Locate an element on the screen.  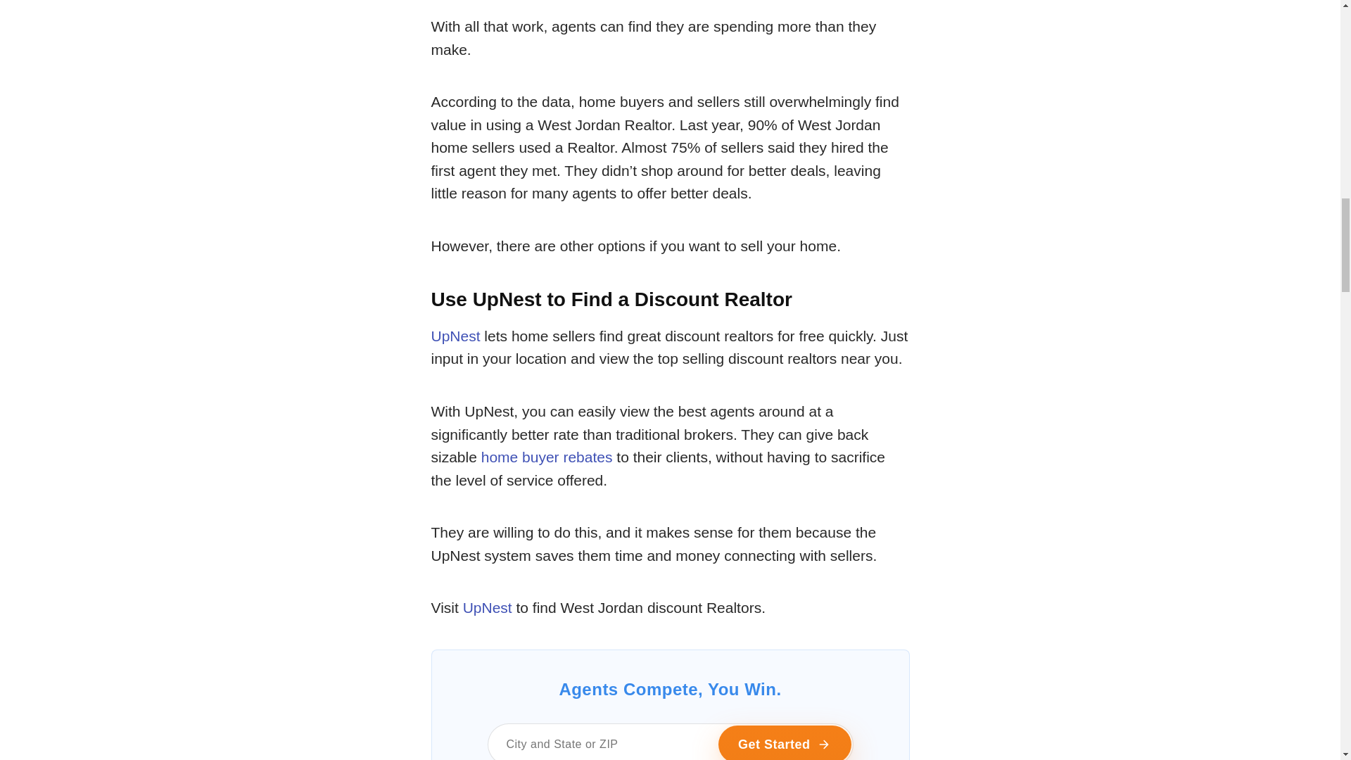
UpNest is located at coordinates (455, 336).